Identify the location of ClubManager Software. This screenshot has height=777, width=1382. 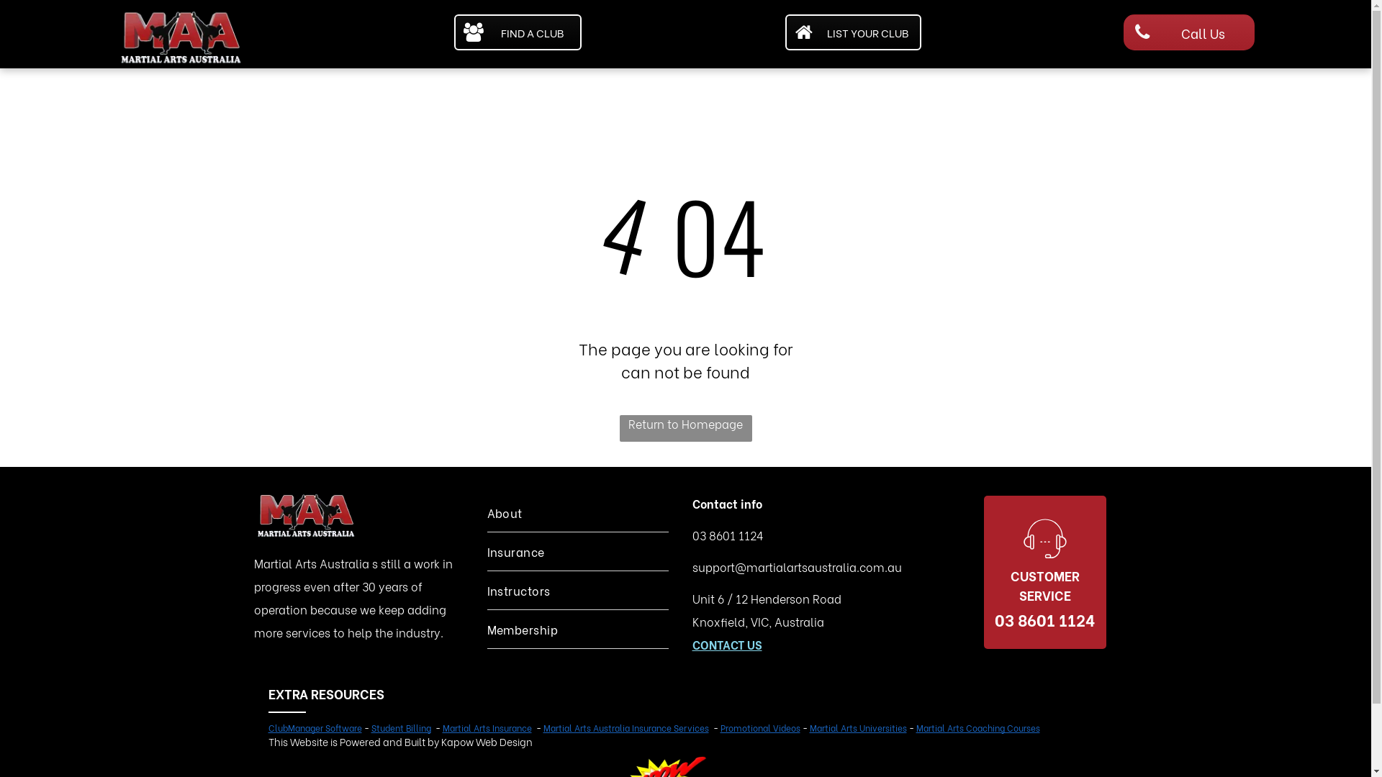
(315, 728).